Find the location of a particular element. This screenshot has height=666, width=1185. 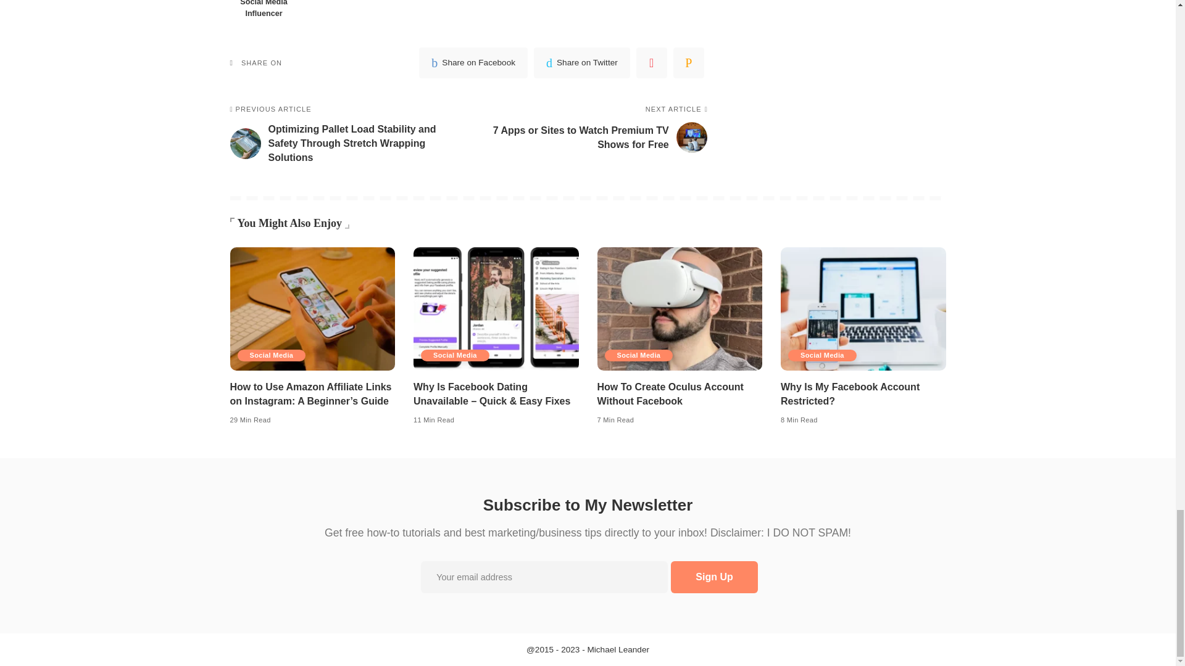

Sign Up is located at coordinates (713, 577).